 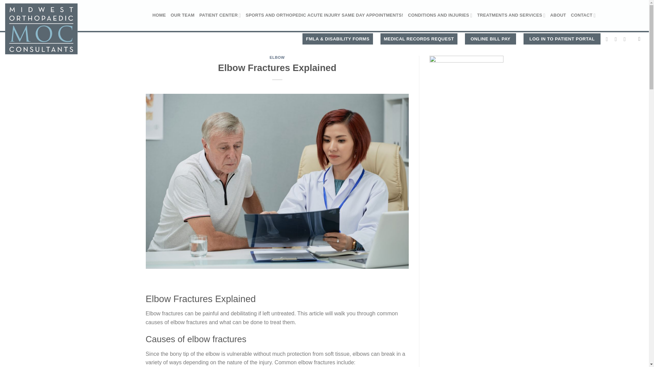 What do you see at coordinates (440, 15) in the screenshot?
I see `CONDITIONS AND INJURIES` at bounding box center [440, 15].